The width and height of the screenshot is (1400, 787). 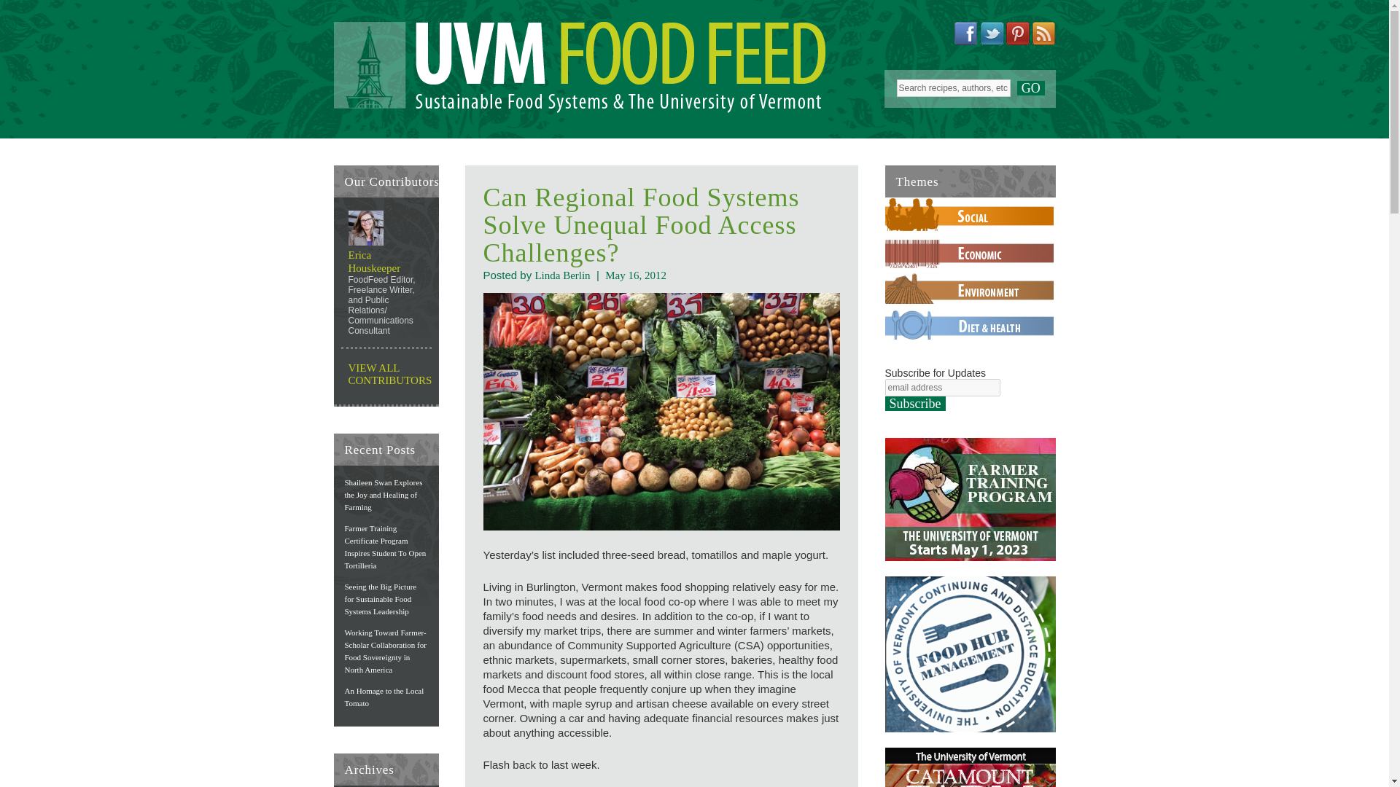 What do you see at coordinates (1031, 87) in the screenshot?
I see `GO` at bounding box center [1031, 87].